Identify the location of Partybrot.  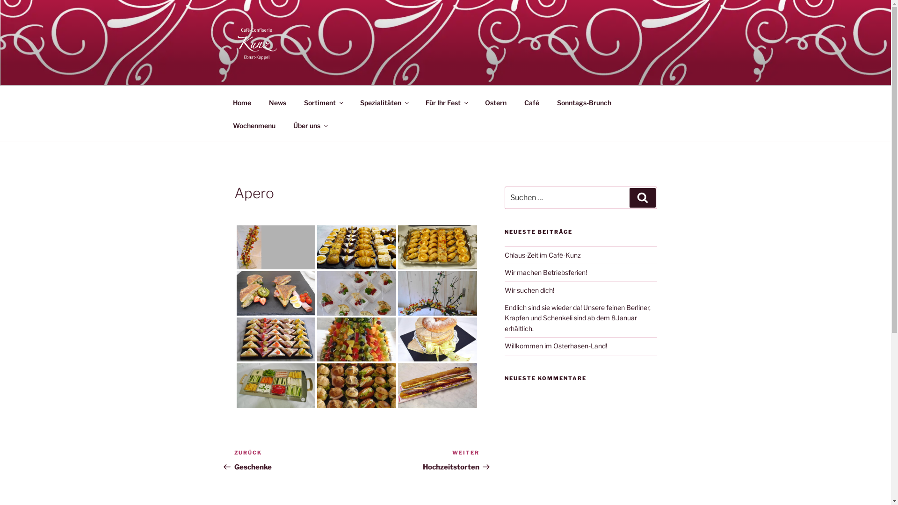
(438, 339).